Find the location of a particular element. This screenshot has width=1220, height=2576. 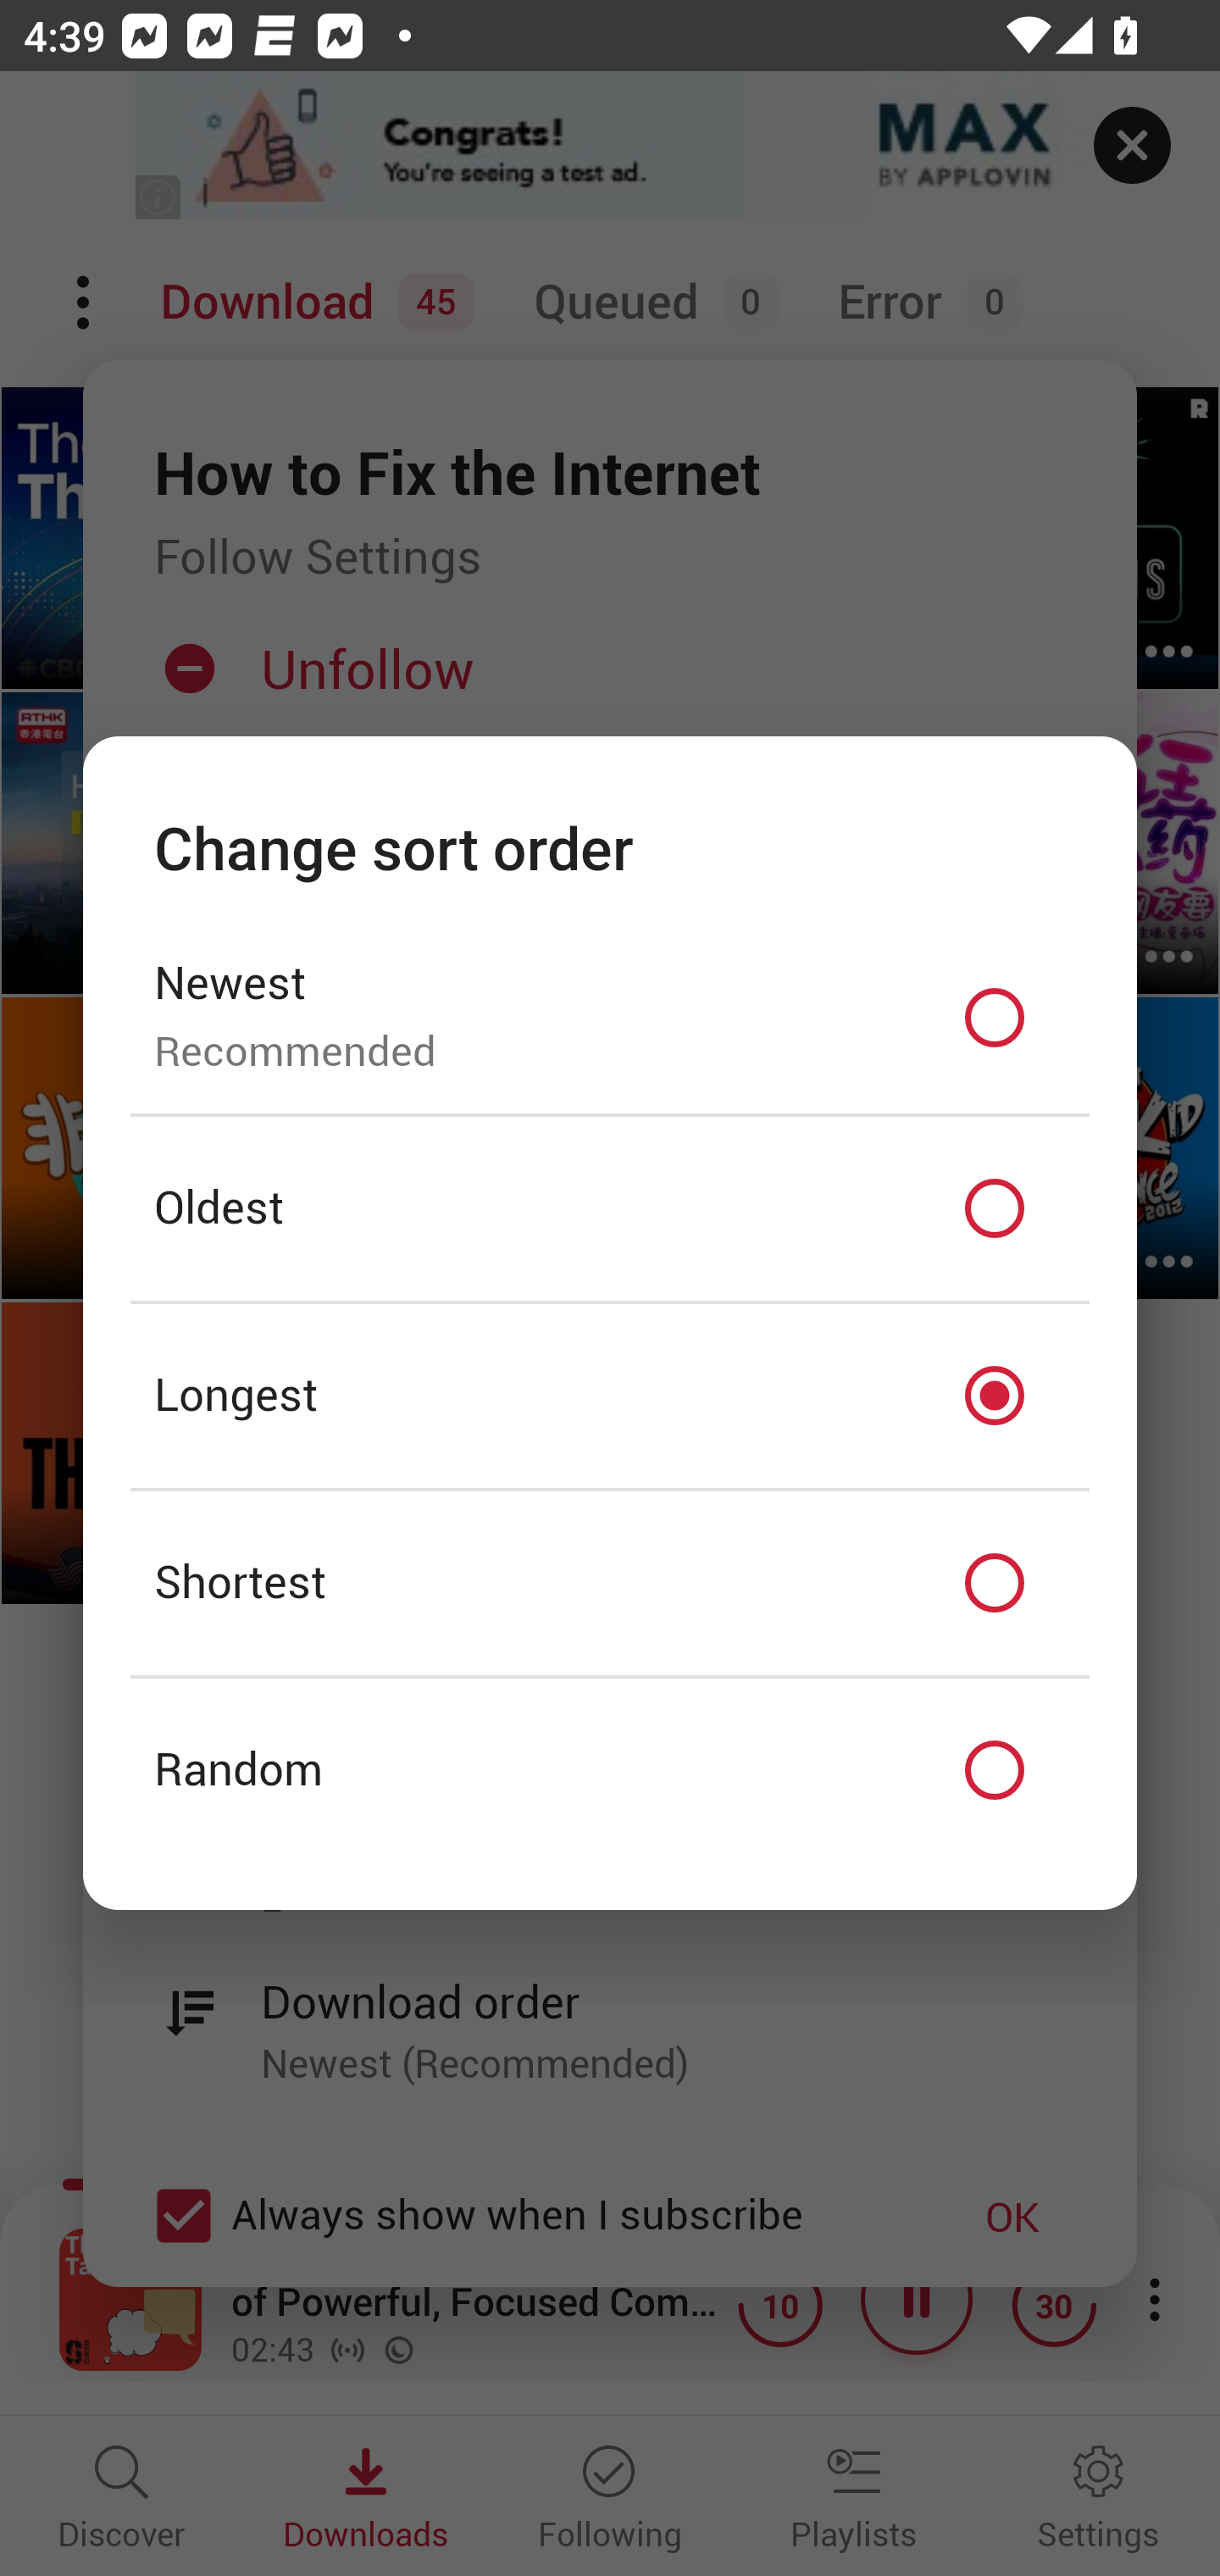

Newest Recommended is located at coordinates (610, 1017).